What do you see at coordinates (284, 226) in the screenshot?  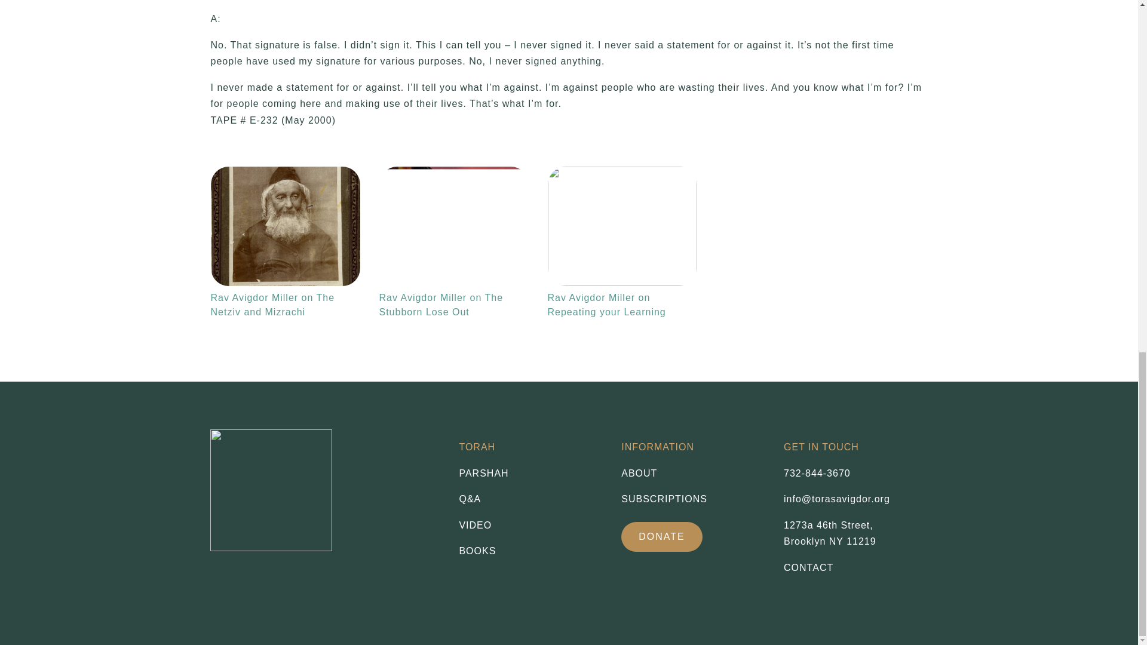 I see `Rav Avigdor Miller on The Netziv and Mizrachi` at bounding box center [284, 226].